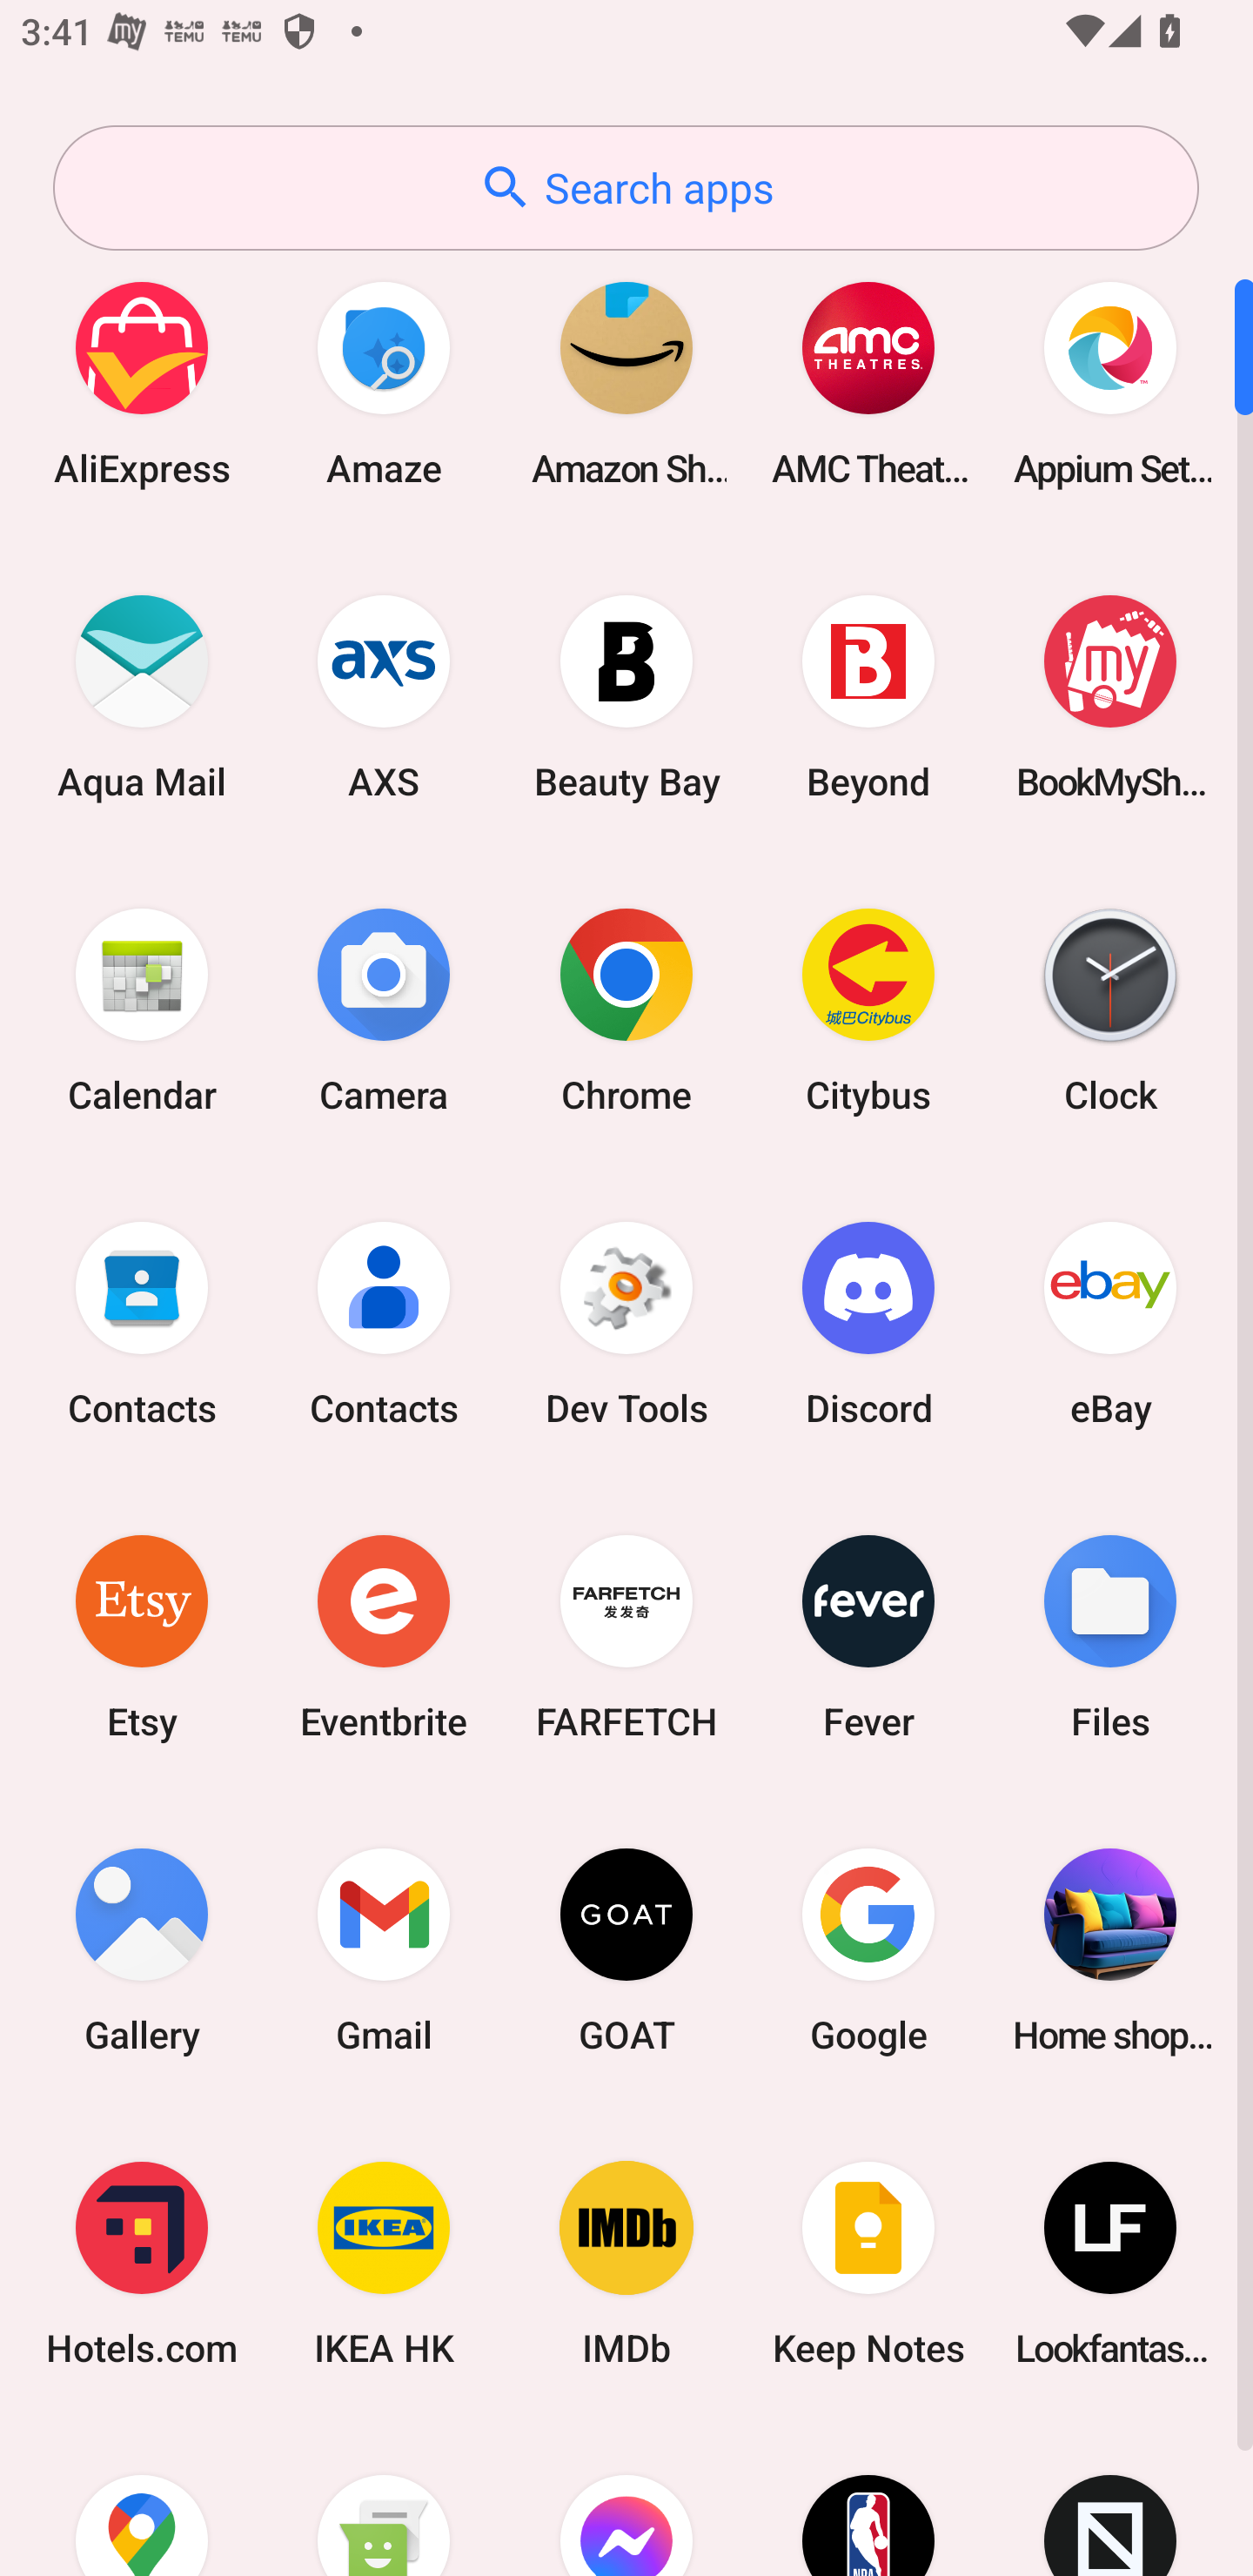 The image size is (1253, 2576). What do you see at coordinates (384, 1949) in the screenshot?
I see `Gmail` at bounding box center [384, 1949].